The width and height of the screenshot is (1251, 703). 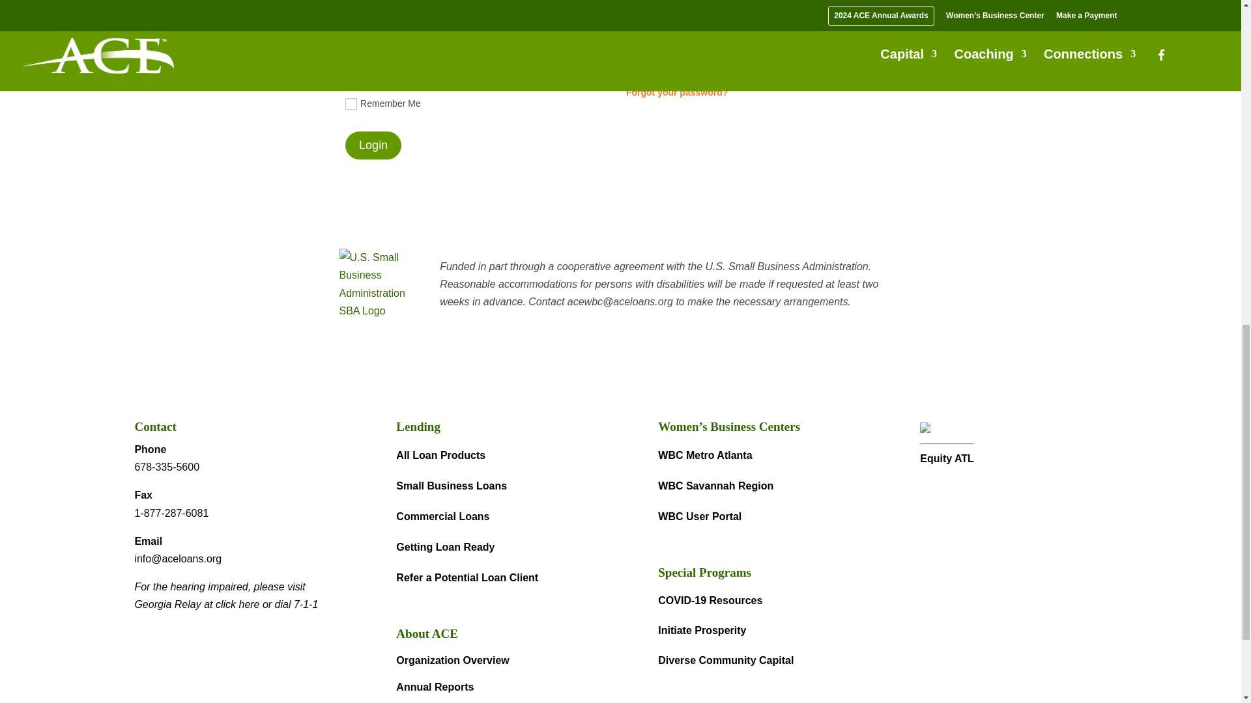 What do you see at coordinates (373, 145) in the screenshot?
I see `Login` at bounding box center [373, 145].